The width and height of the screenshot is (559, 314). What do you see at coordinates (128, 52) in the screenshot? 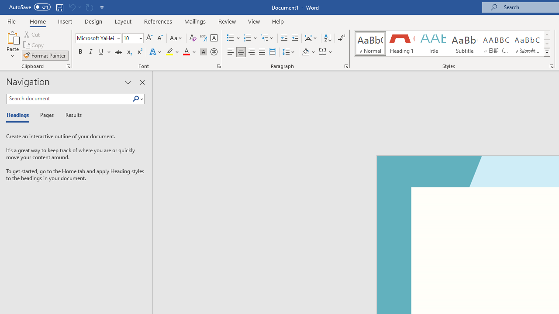
I see `Subscript` at bounding box center [128, 52].